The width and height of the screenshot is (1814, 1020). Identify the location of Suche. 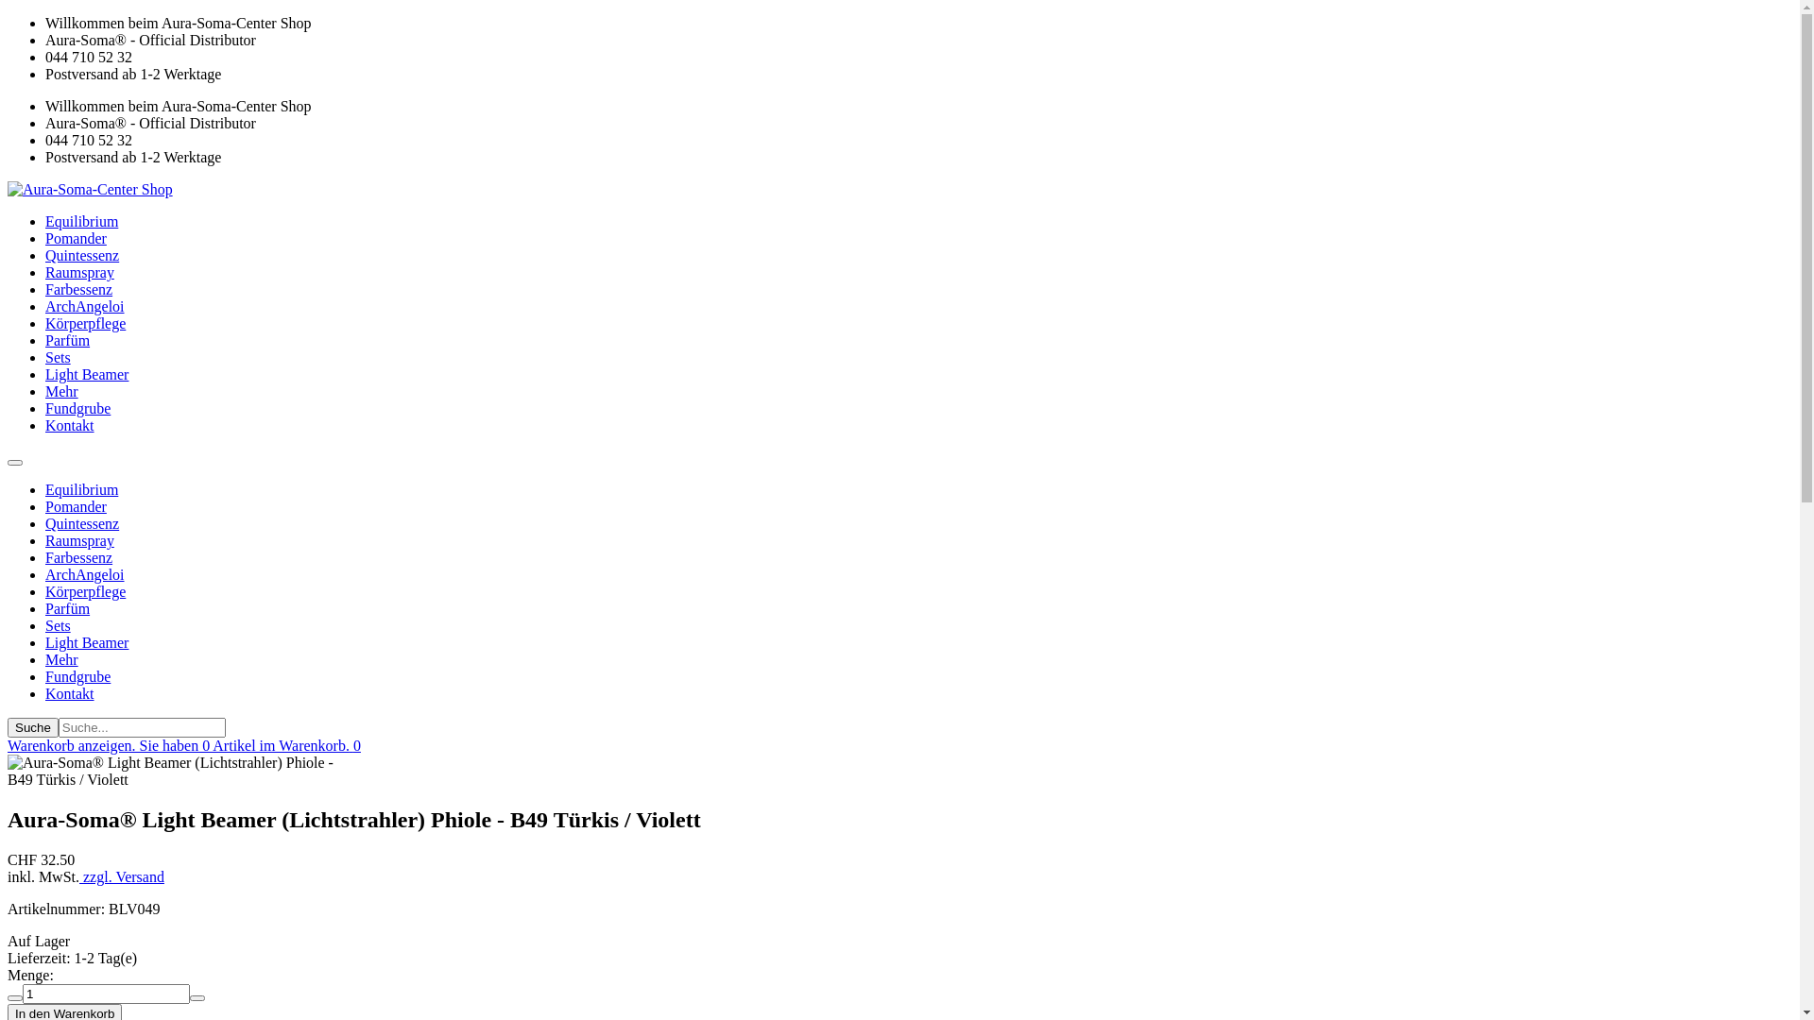
(33, 727).